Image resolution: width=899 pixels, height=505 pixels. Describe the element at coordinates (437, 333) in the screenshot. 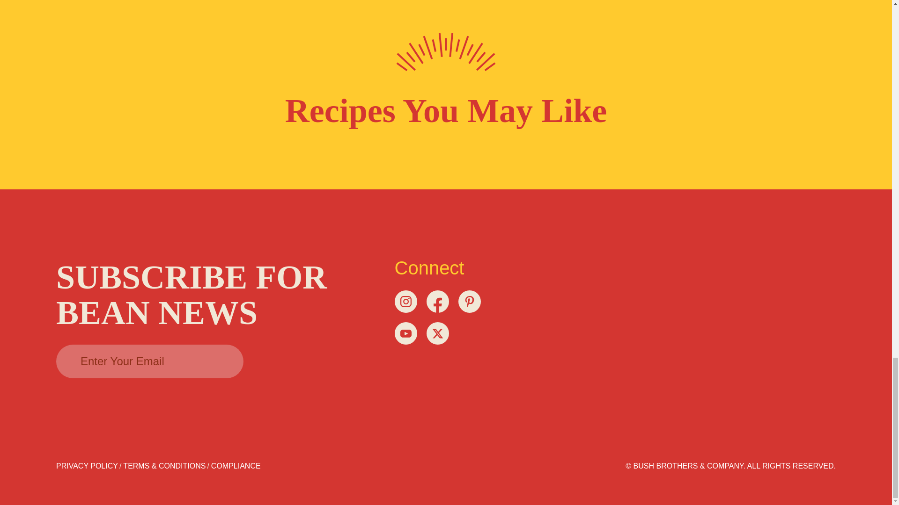

I see `Twitter` at that location.